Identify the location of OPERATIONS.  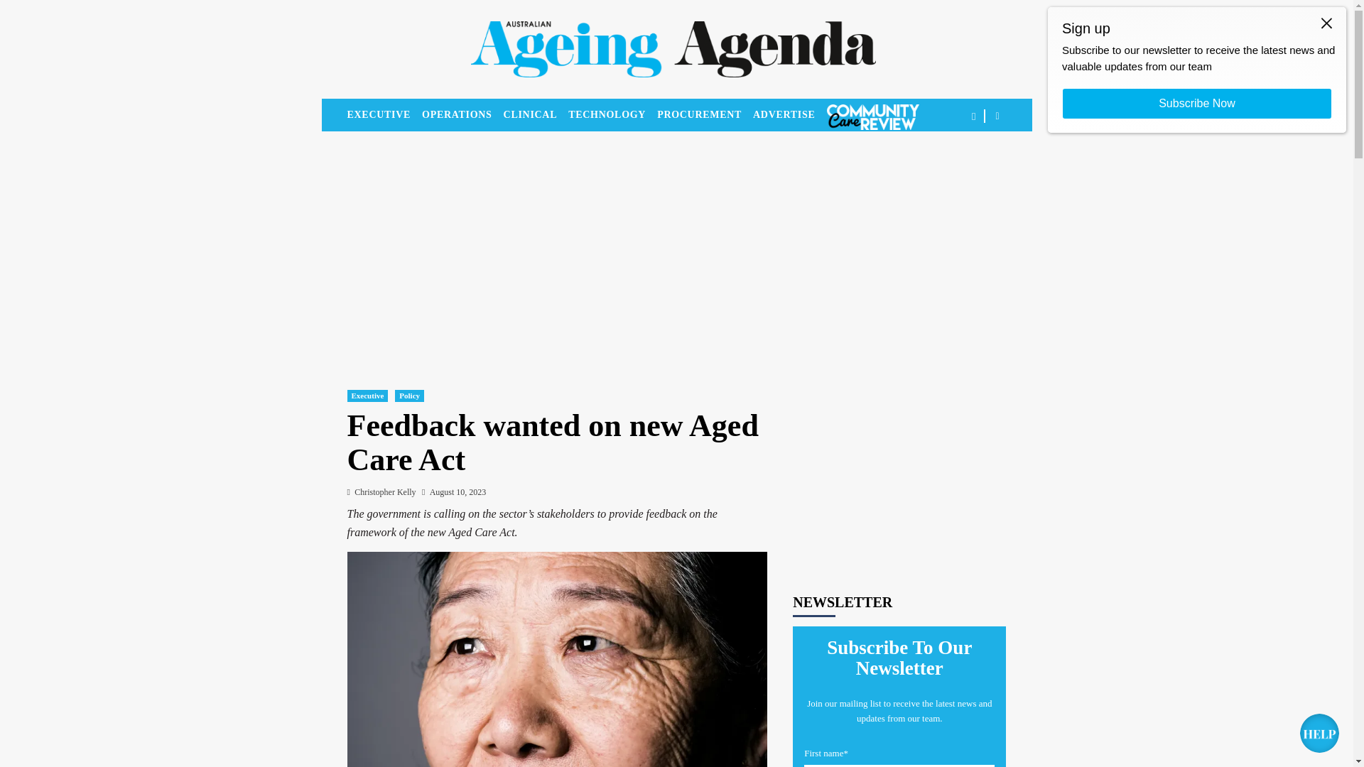
(462, 115).